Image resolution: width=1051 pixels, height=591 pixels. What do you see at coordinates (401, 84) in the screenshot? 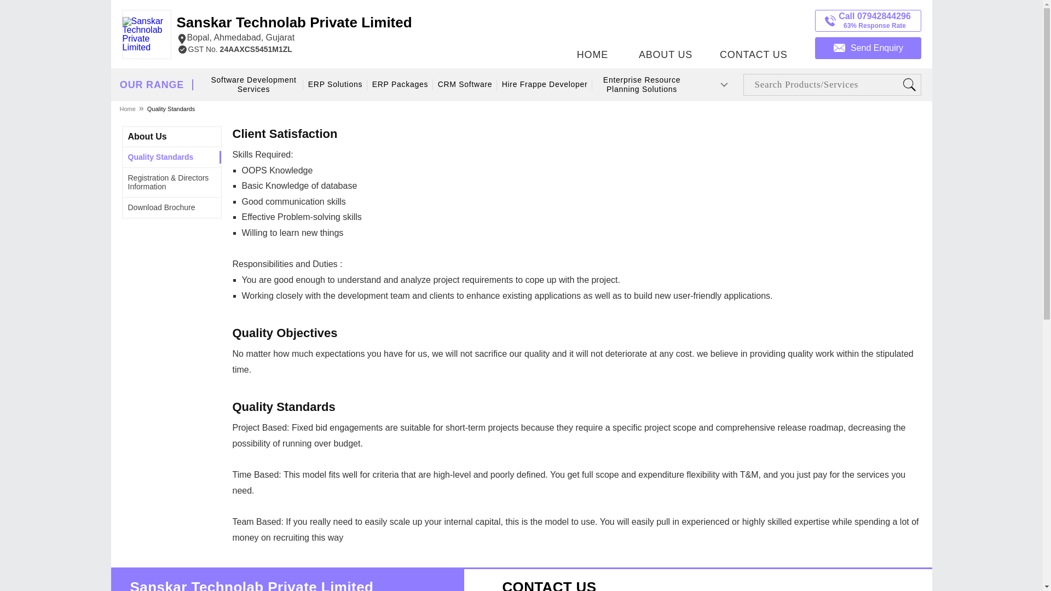
I see `ERP Packages` at bounding box center [401, 84].